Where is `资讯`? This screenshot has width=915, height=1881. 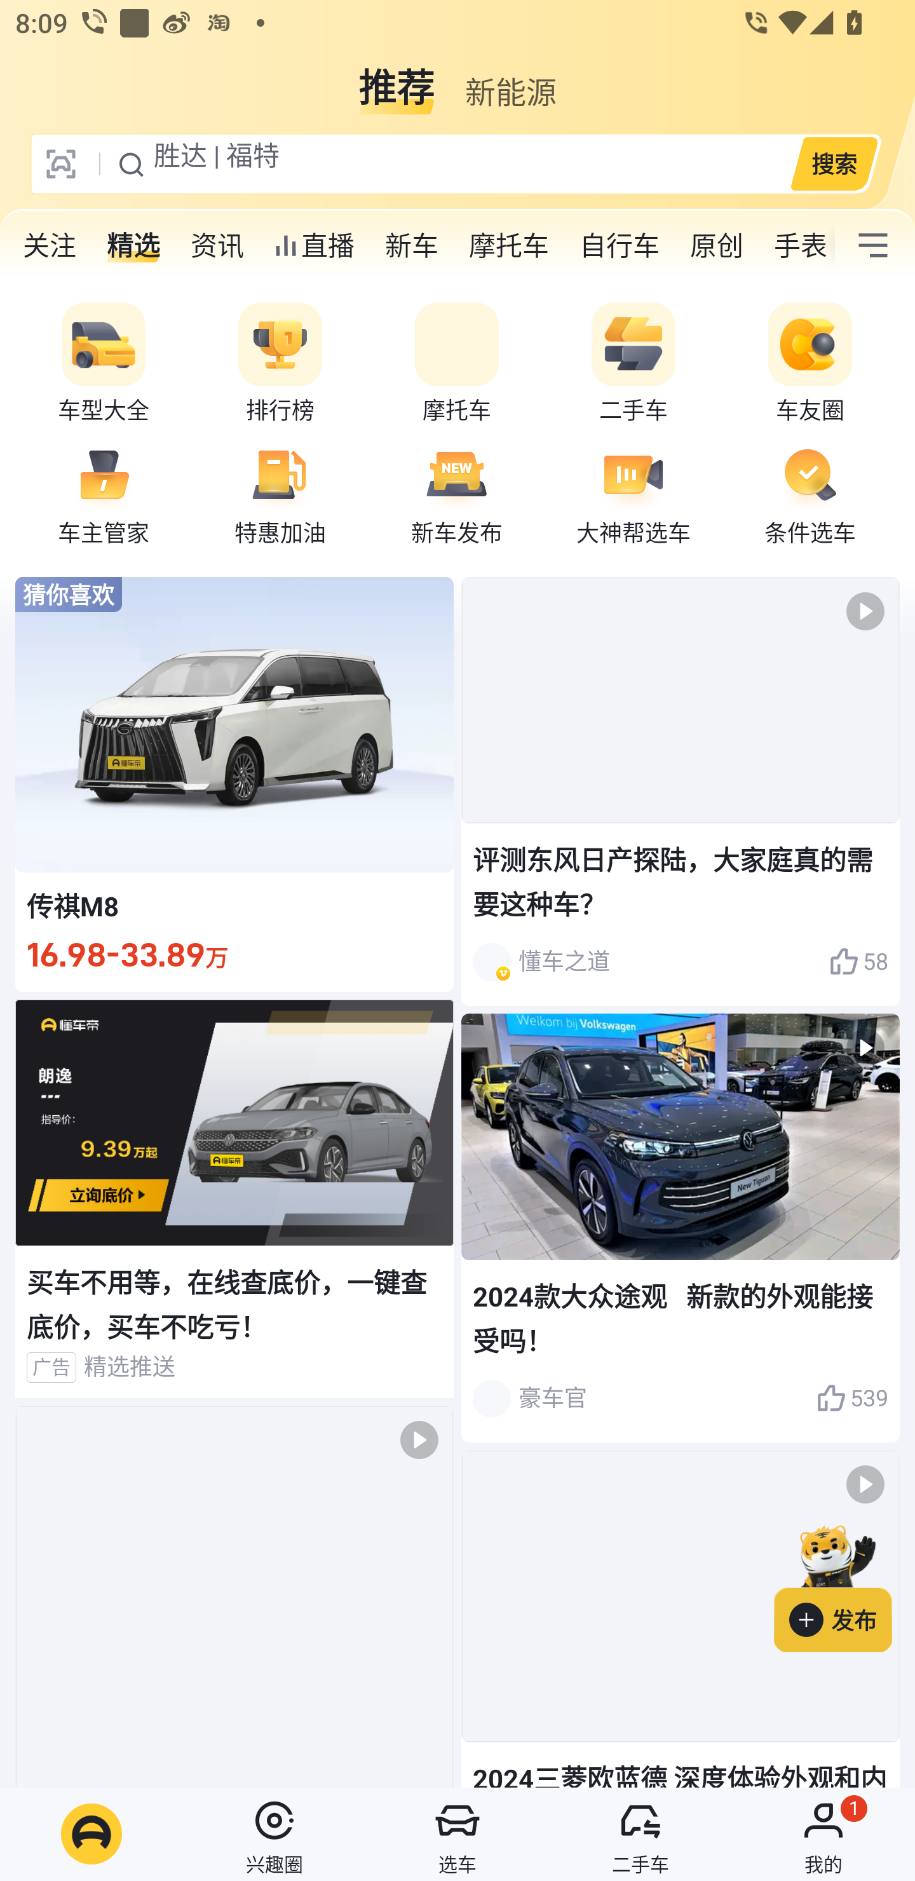
资讯 is located at coordinates (217, 245).